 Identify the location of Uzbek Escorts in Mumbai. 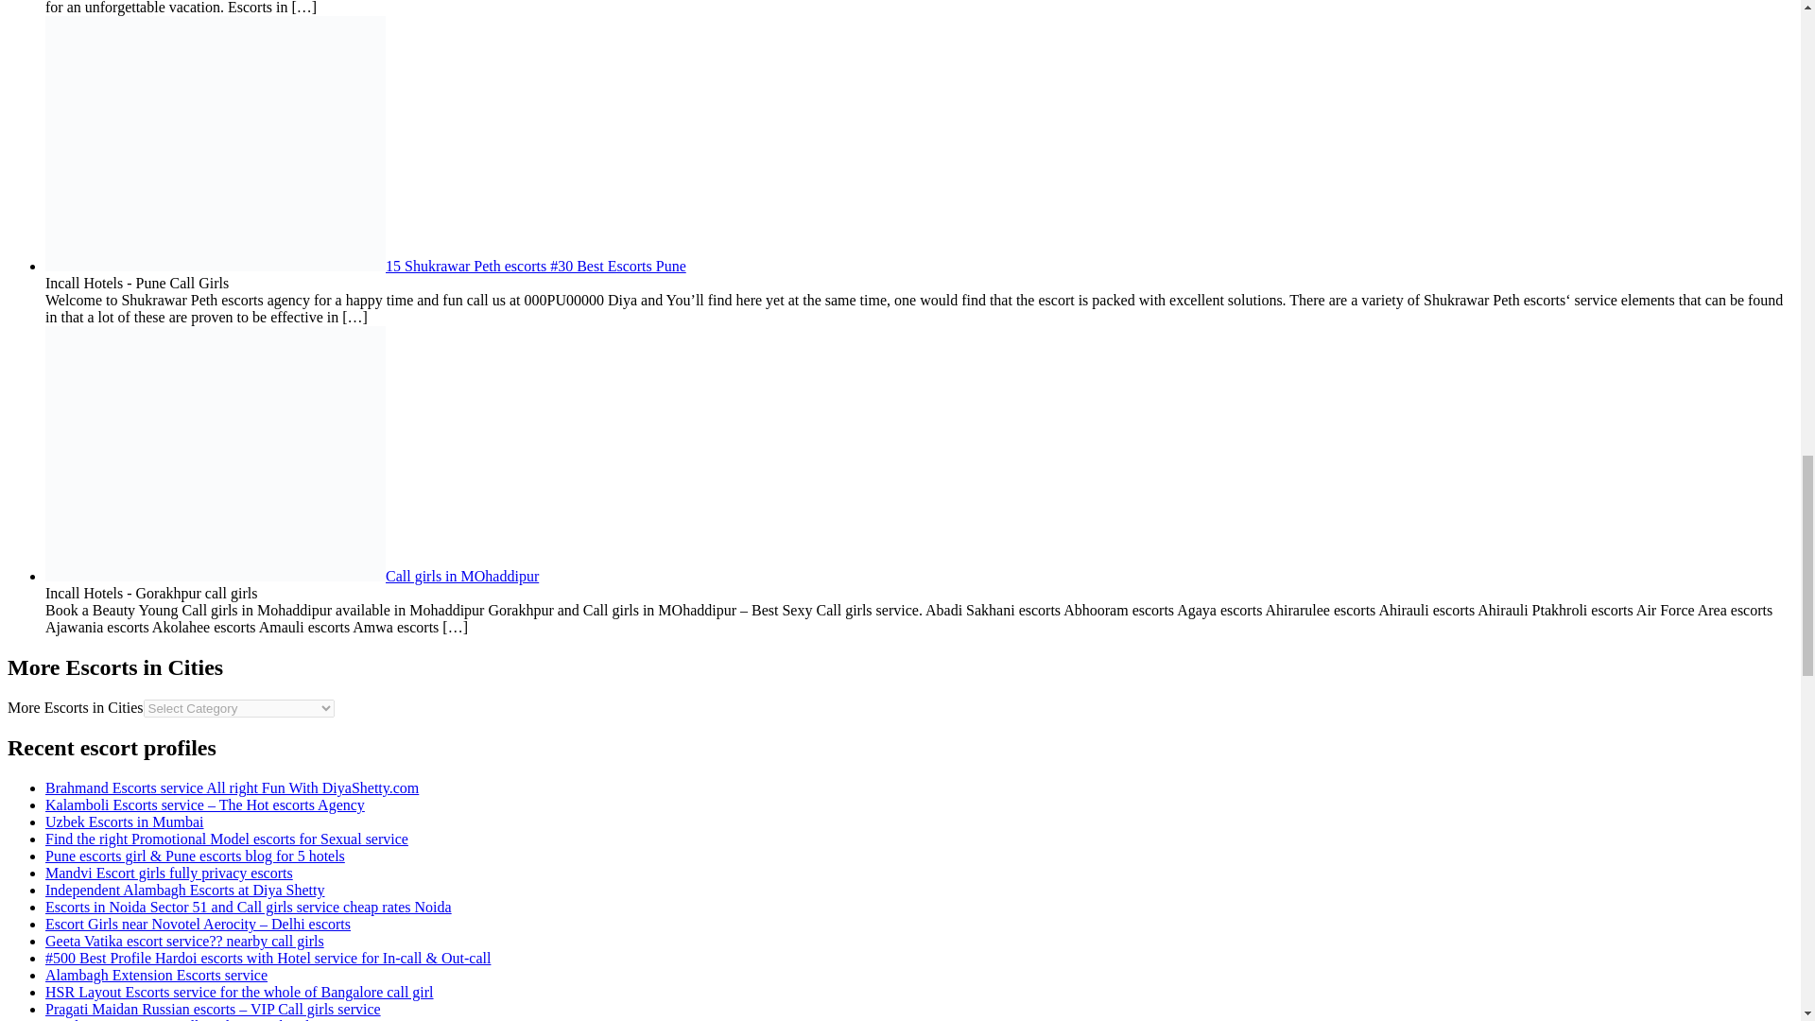
(125, 822).